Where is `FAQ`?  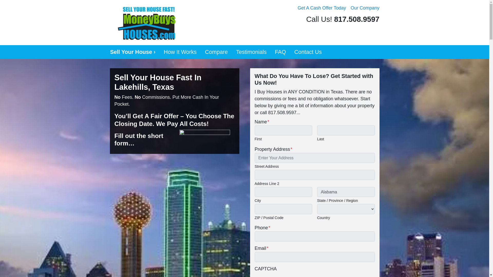
FAQ is located at coordinates (280, 52).